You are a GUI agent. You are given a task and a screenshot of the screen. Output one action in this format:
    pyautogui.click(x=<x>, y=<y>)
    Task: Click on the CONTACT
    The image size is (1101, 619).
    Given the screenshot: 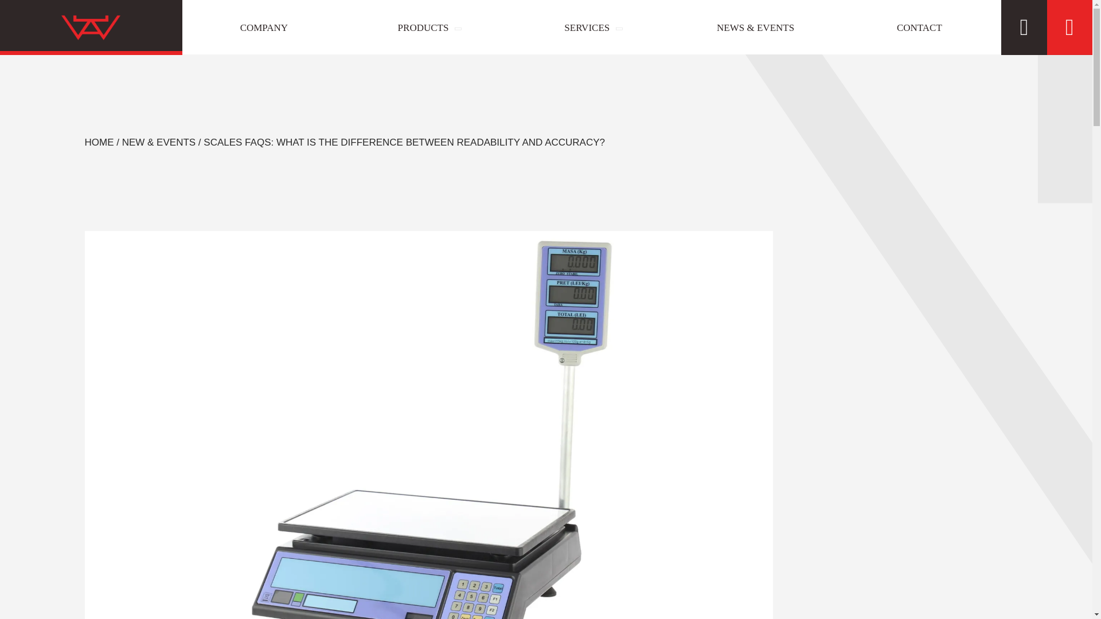 What is the action you would take?
    pyautogui.click(x=919, y=28)
    